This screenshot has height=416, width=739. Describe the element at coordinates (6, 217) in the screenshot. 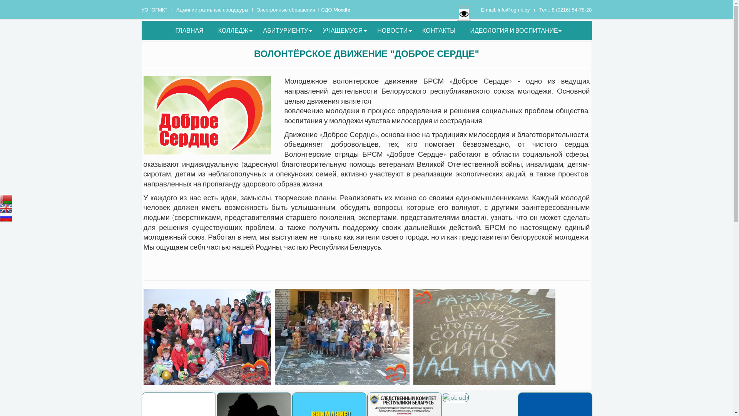

I see `Russian` at that location.